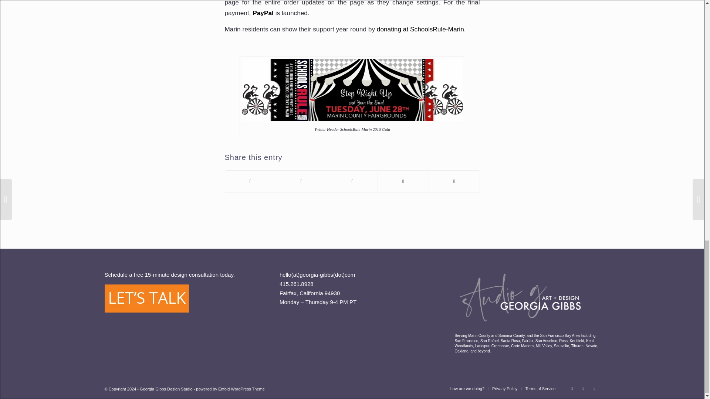  What do you see at coordinates (420, 29) in the screenshot?
I see `donating at SchoolsRule-Marin` at bounding box center [420, 29].